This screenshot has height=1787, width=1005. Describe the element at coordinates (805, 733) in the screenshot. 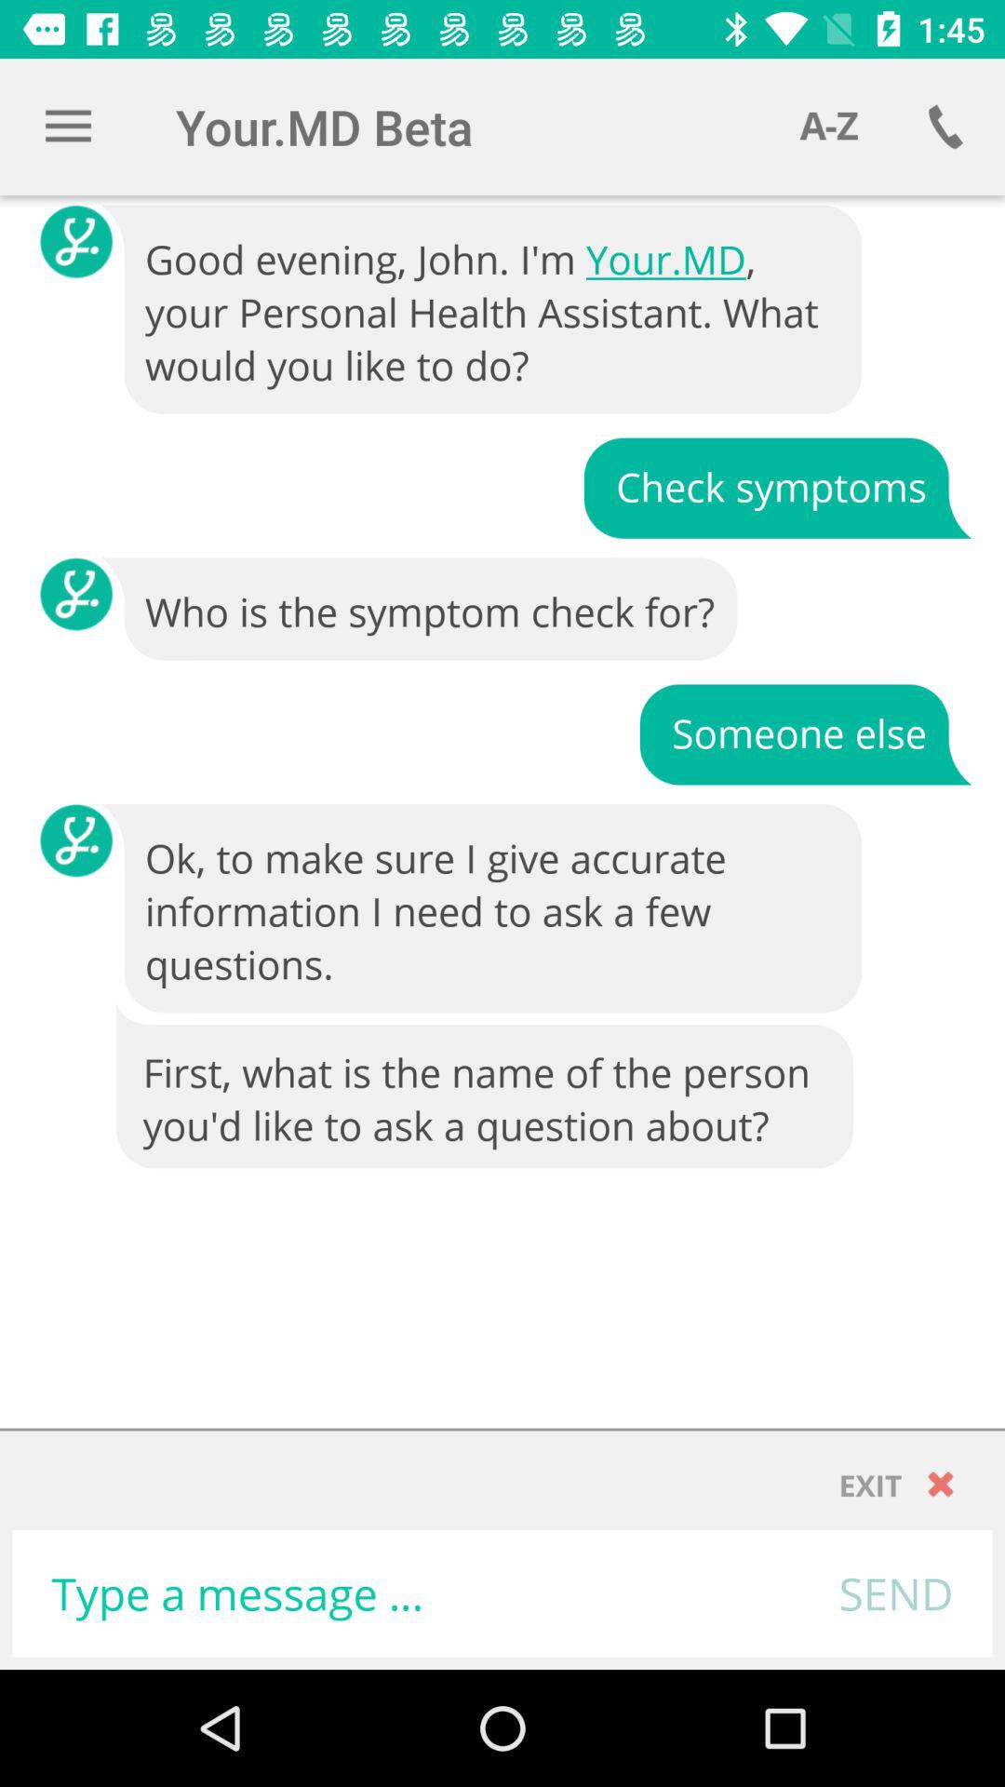

I see `scroll until someone else item` at that location.